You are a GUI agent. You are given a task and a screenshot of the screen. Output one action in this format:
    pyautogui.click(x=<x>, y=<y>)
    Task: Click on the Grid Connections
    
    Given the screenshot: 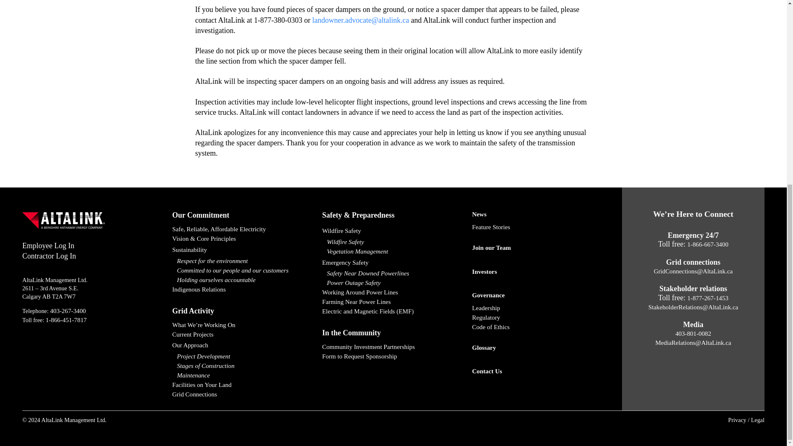 What is the action you would take?
    pyautogui.click(x=243, y=394)
    